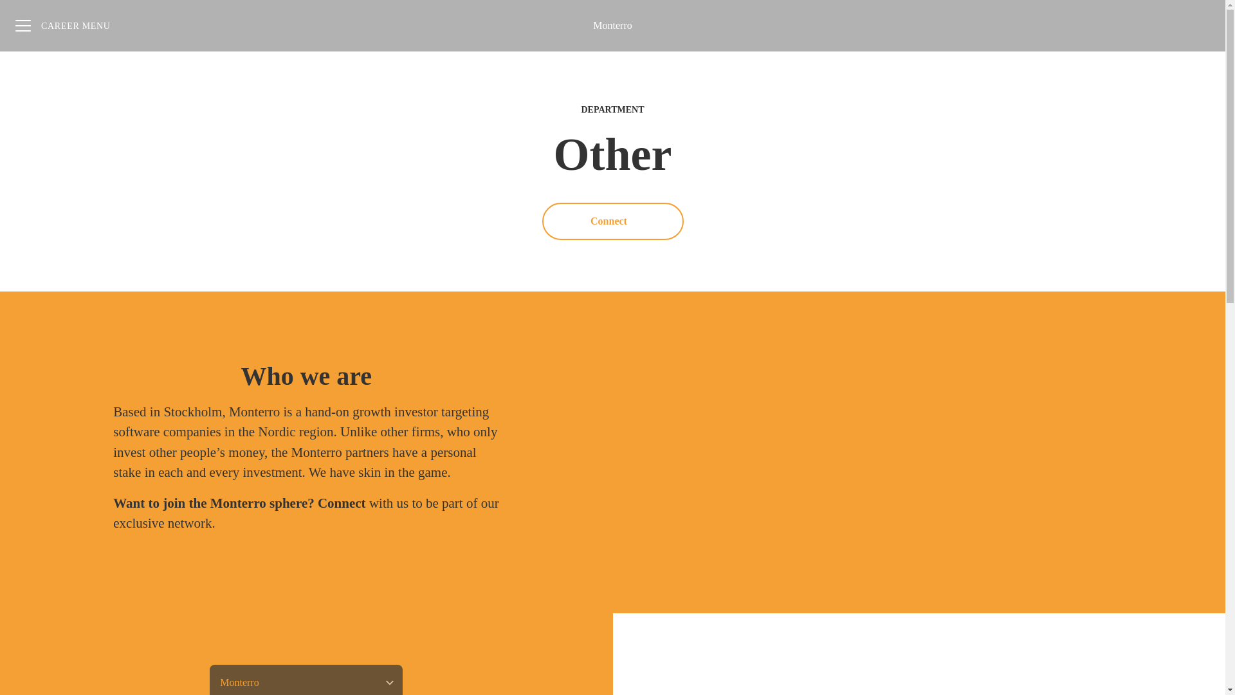  I want to click on Connect, so click(341, 503).